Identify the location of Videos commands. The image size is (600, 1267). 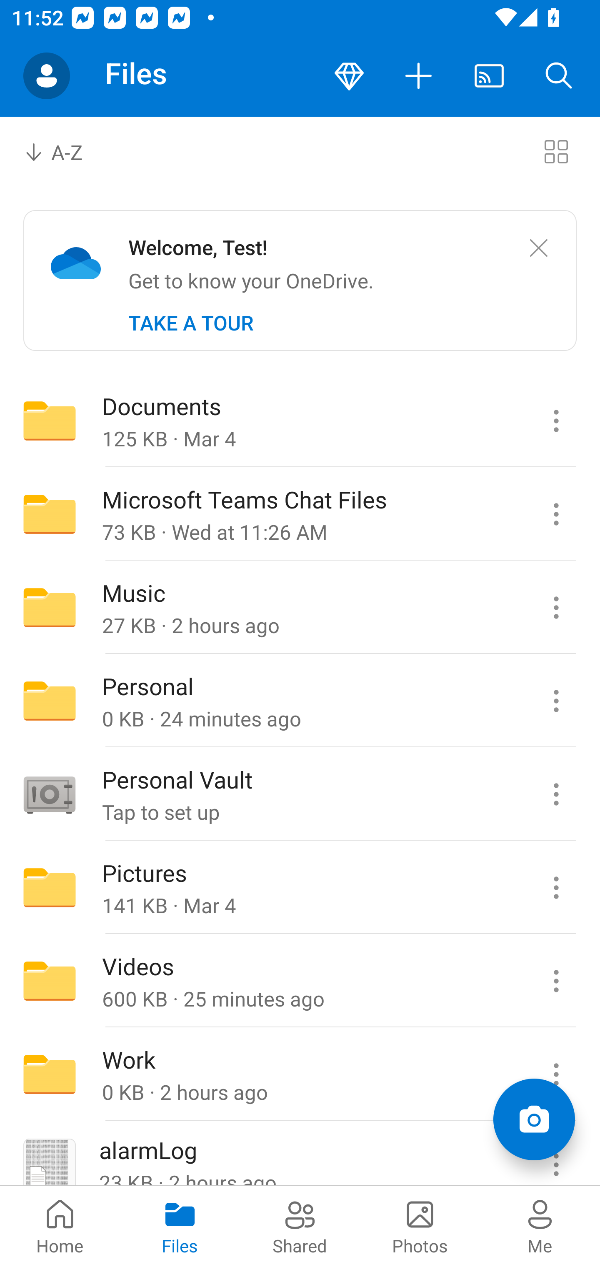
(556, 981).